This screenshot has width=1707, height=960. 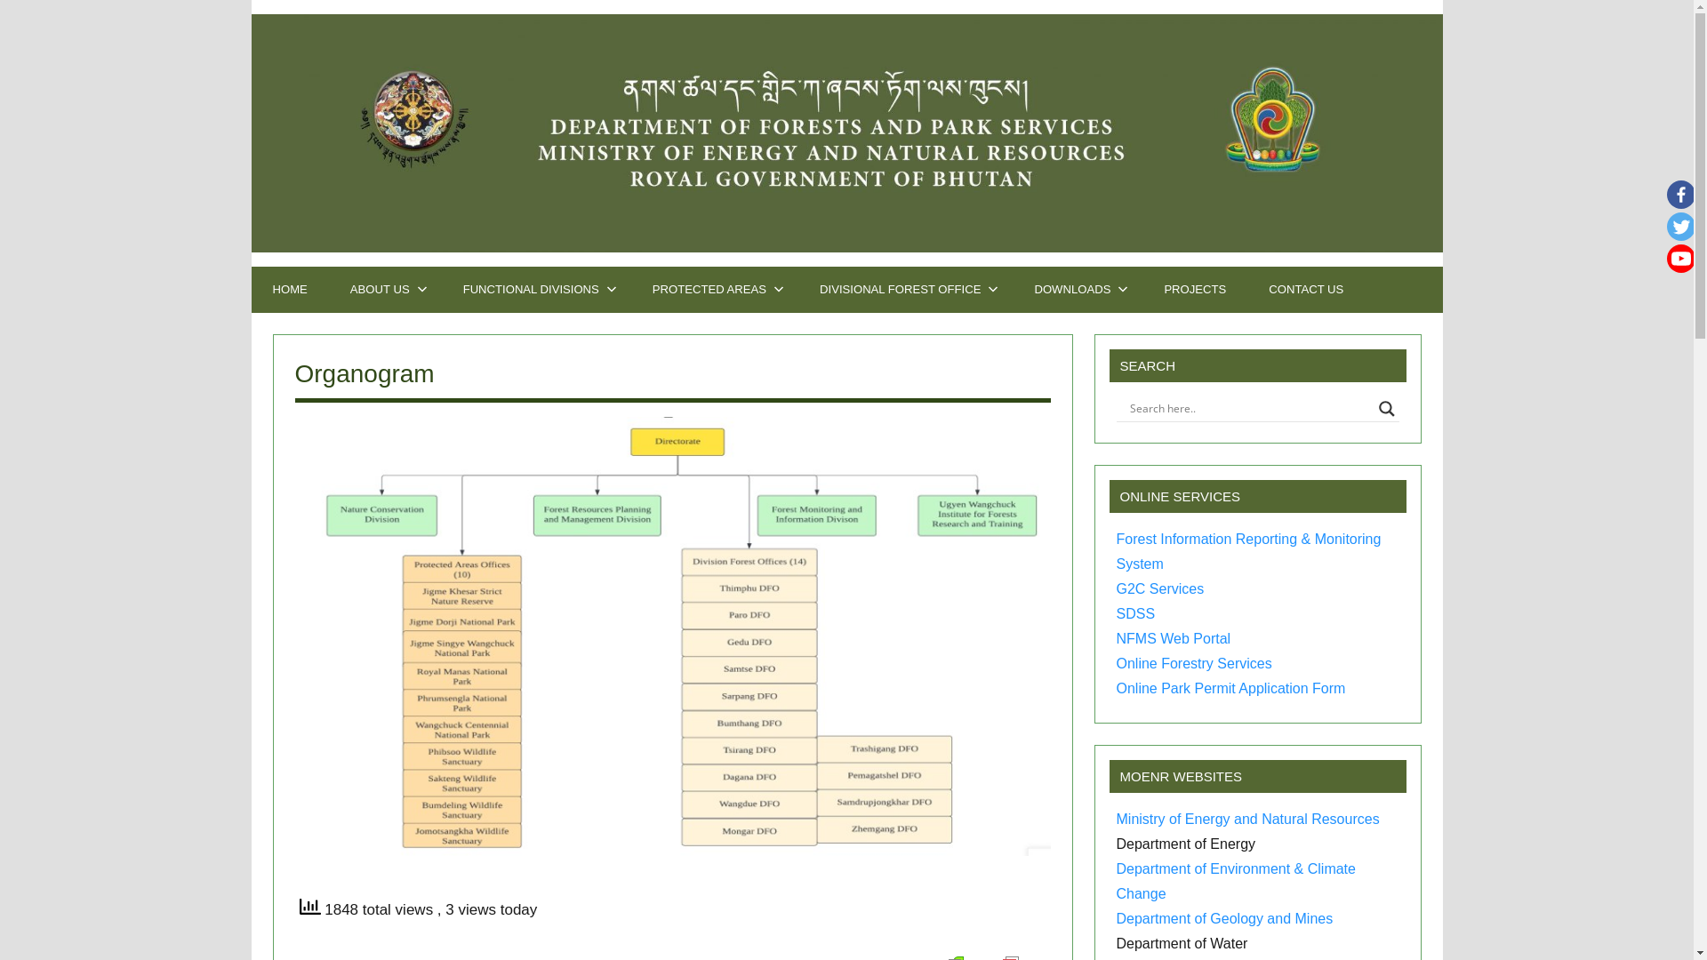 I want to click on DIVISIONAL FOREST OFFICE, so click(x=905, y=290).